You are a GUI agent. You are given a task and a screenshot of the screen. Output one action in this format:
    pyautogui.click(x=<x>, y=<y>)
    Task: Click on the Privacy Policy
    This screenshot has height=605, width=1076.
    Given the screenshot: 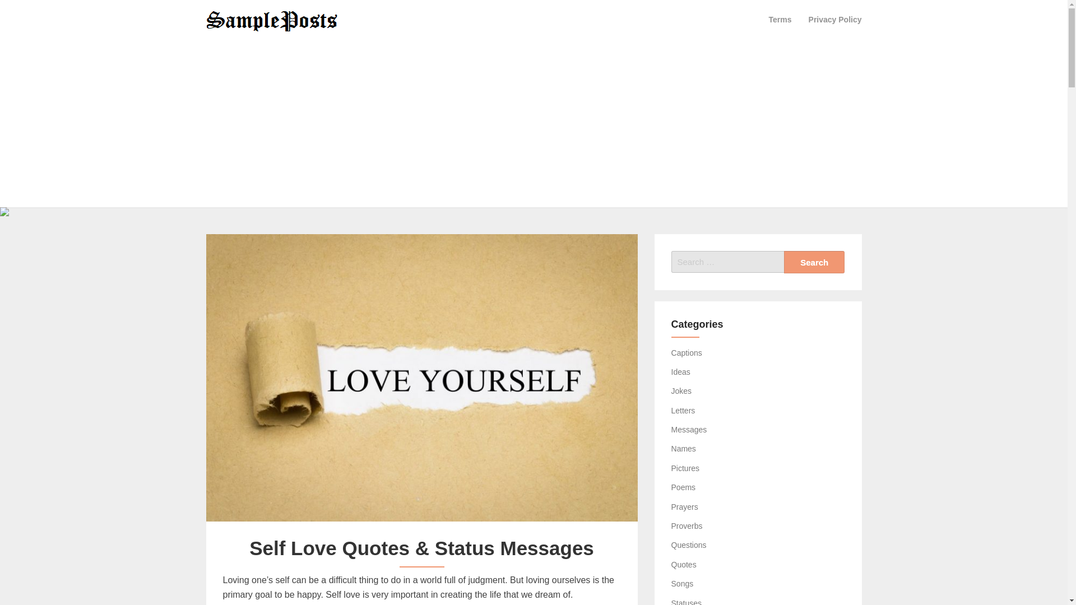 What is the action you would take?
    pyautogui.click(x=835, y=19)
    